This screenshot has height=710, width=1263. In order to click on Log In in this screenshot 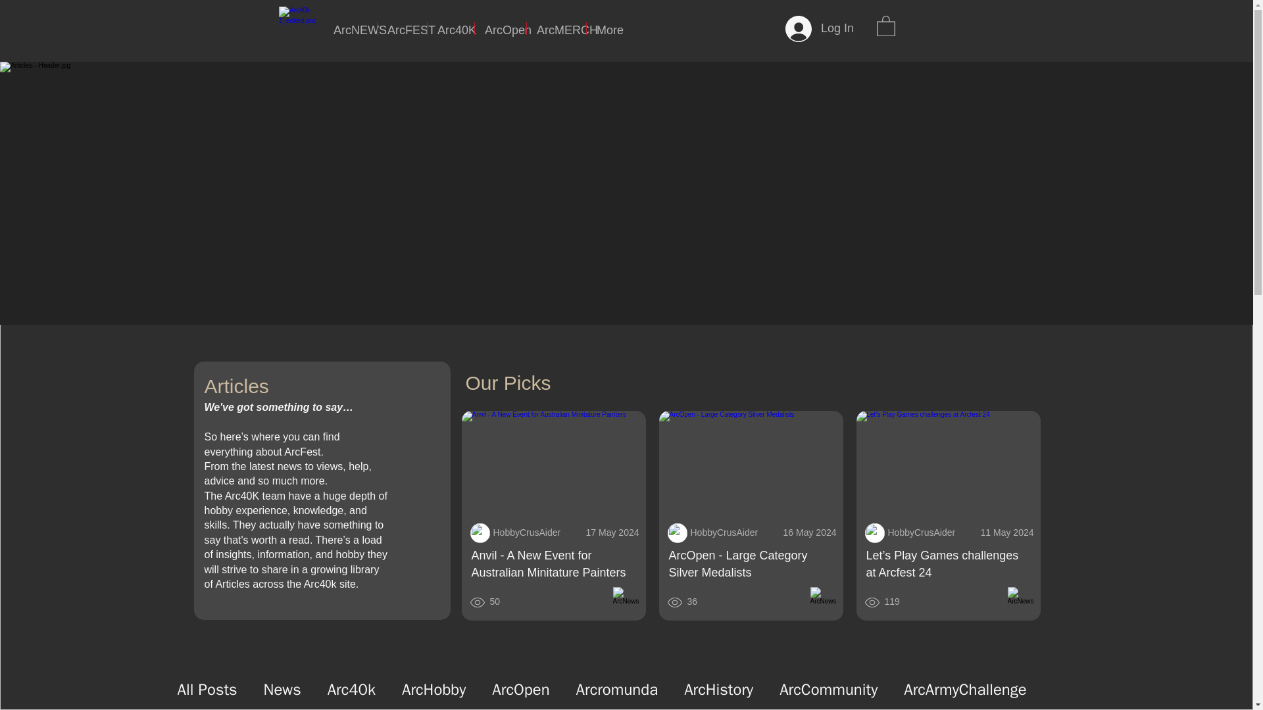, I will do `click(820, 29)`.